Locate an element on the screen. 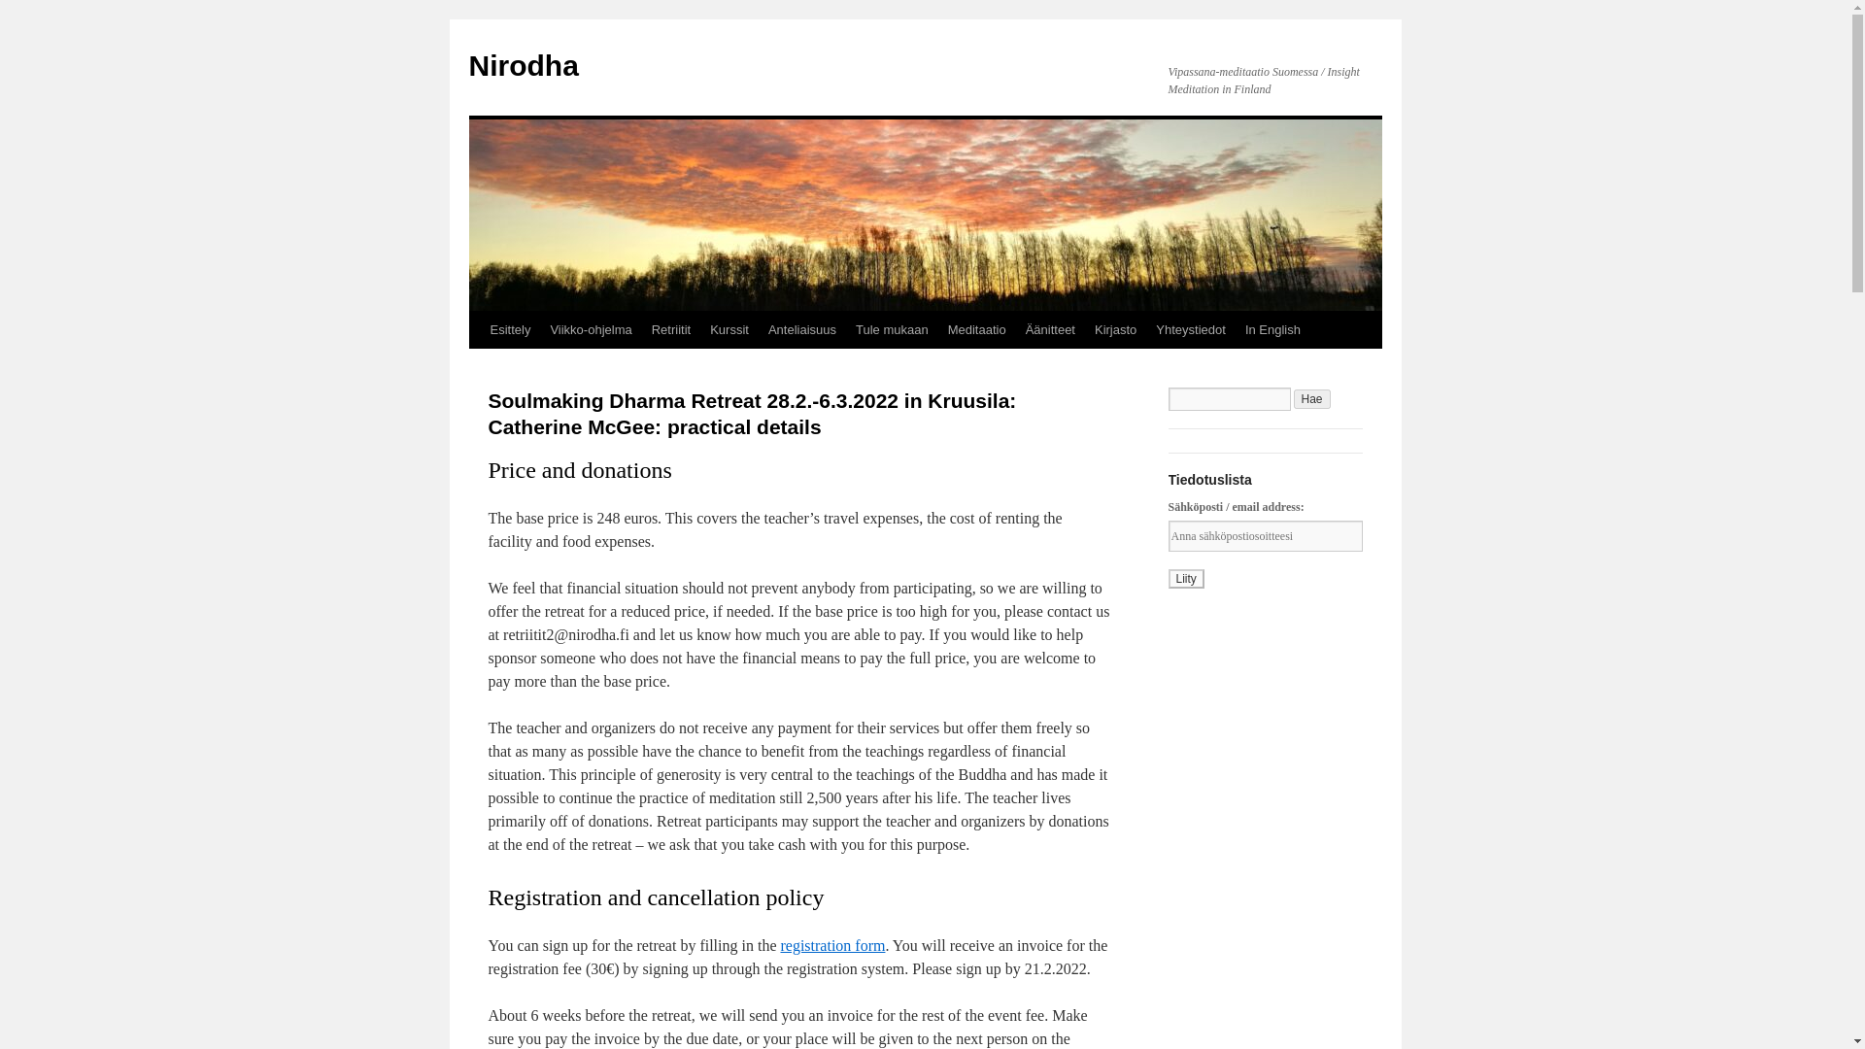  Meditaatio is located at coordinates (977, 329).